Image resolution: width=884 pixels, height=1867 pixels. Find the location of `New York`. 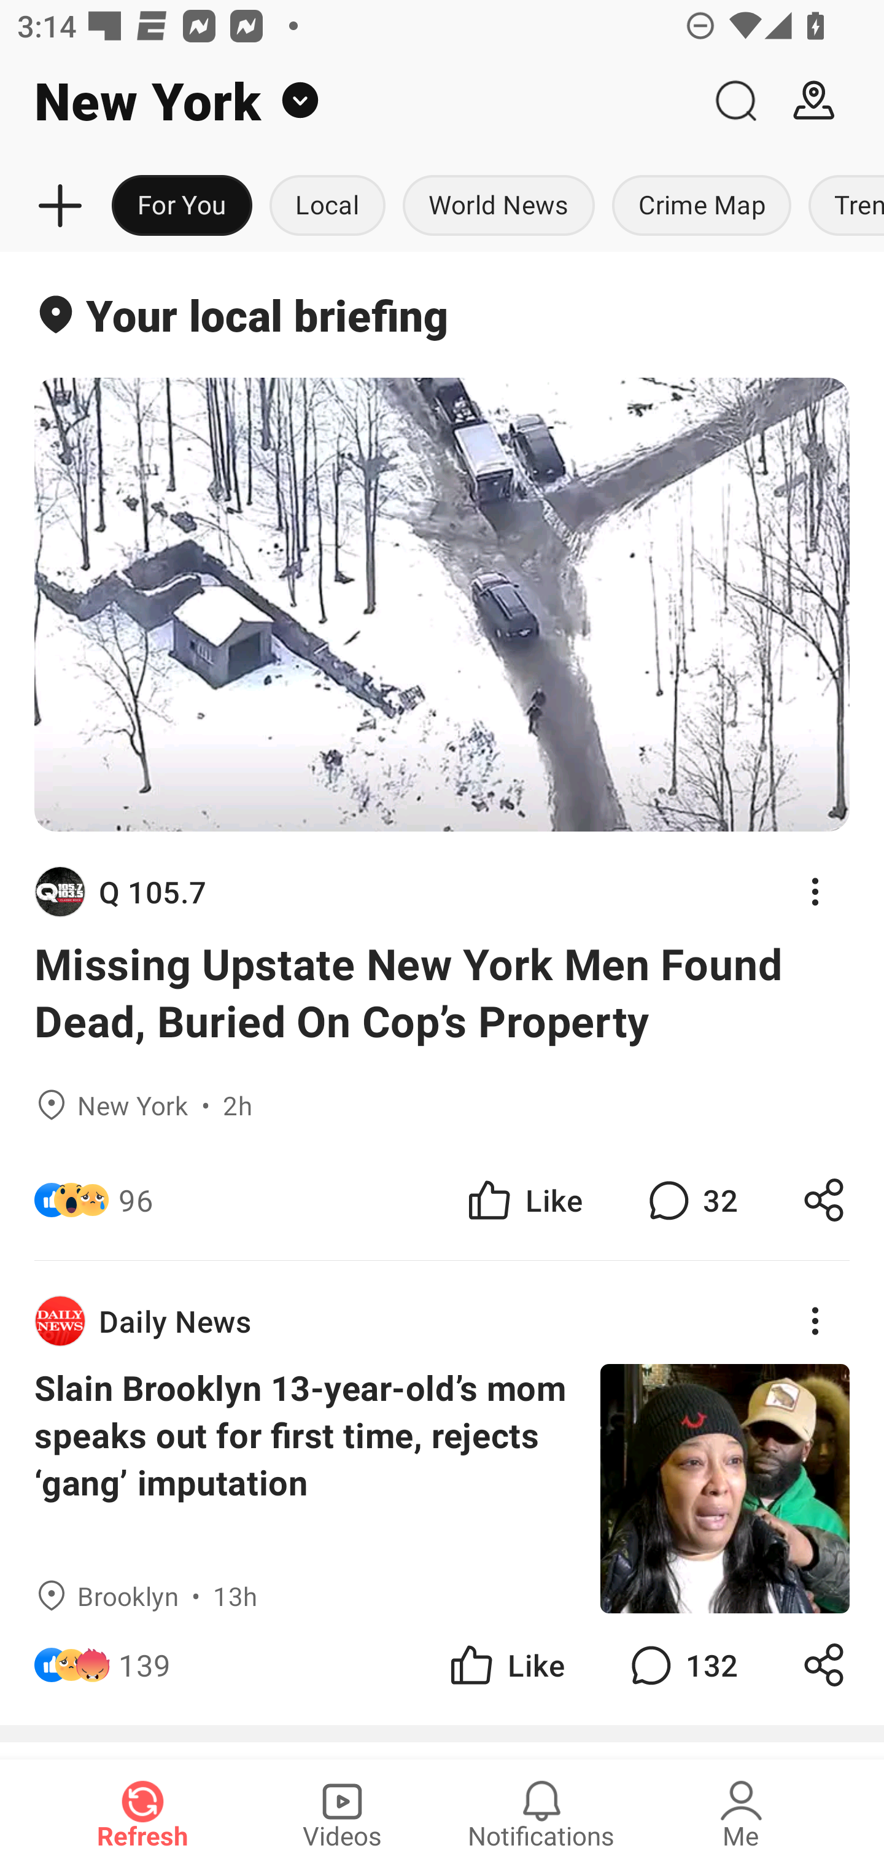

New York is located at coordinates (348, 101).